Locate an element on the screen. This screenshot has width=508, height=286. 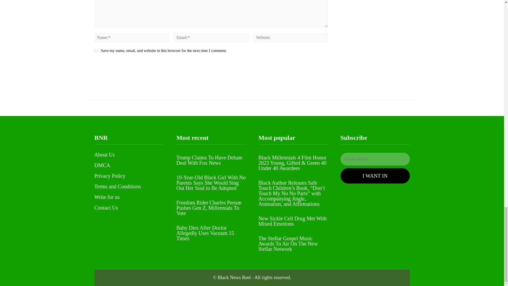
Post Comment is located at coordinates (118, 65).